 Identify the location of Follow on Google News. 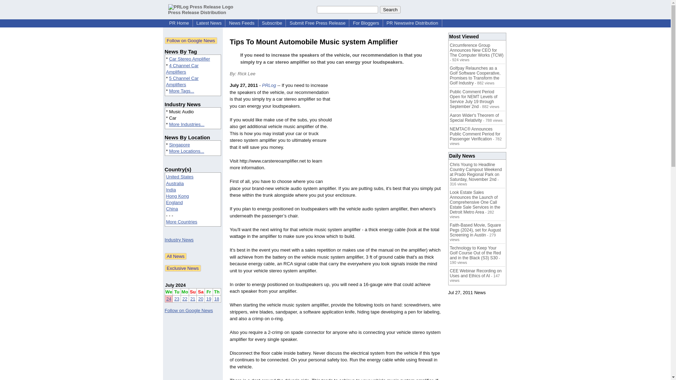
(189, 310).